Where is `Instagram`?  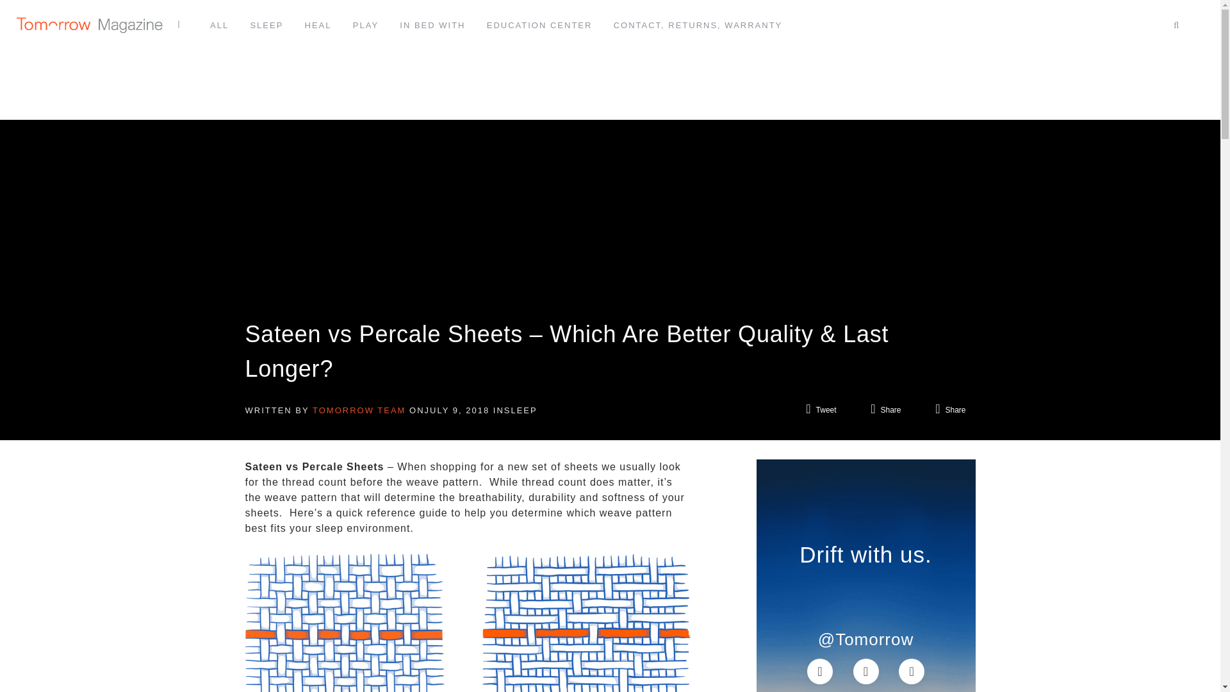
Instagram is located at coordinates (819, 670).